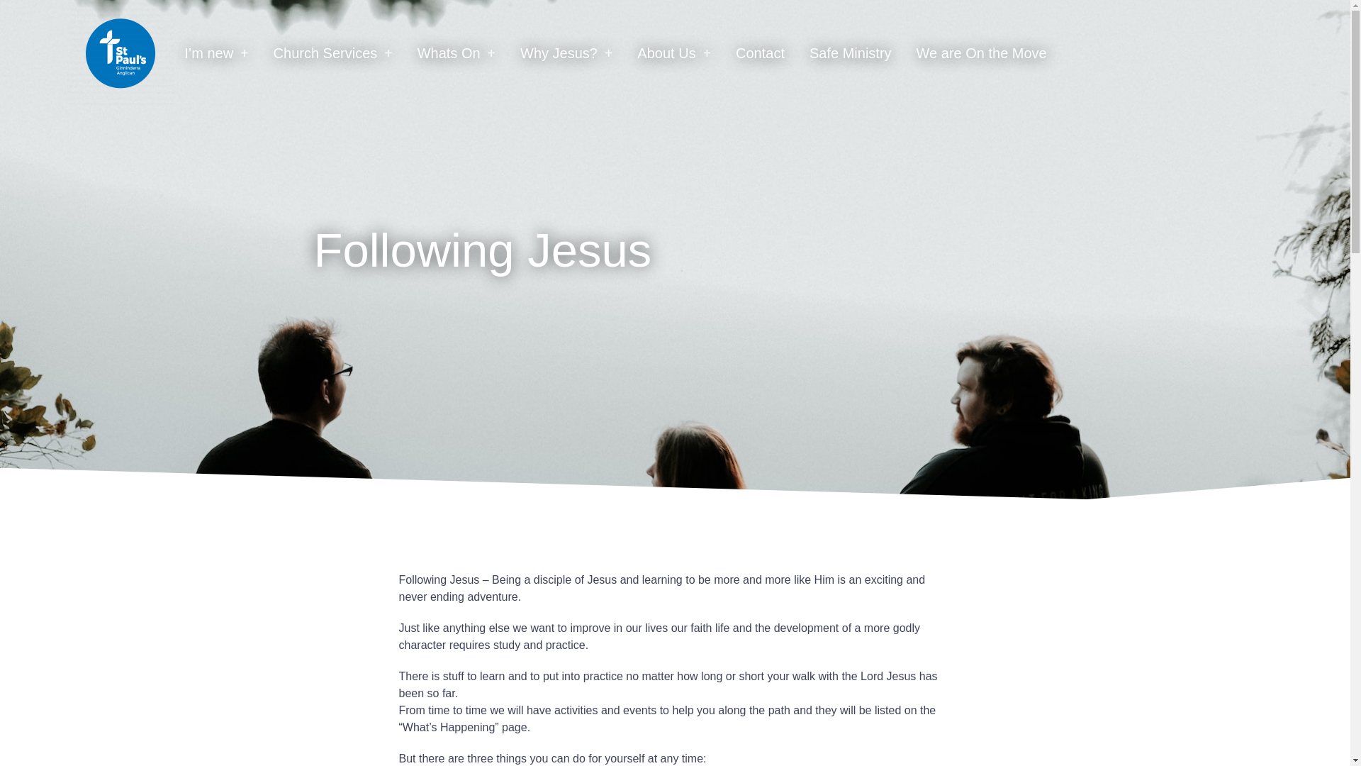 This screenshot has height=766, width=1361. What do you see at coordinates (673, 52) in the screenshot?
I see `About Us` at bounding box center [673, 52].